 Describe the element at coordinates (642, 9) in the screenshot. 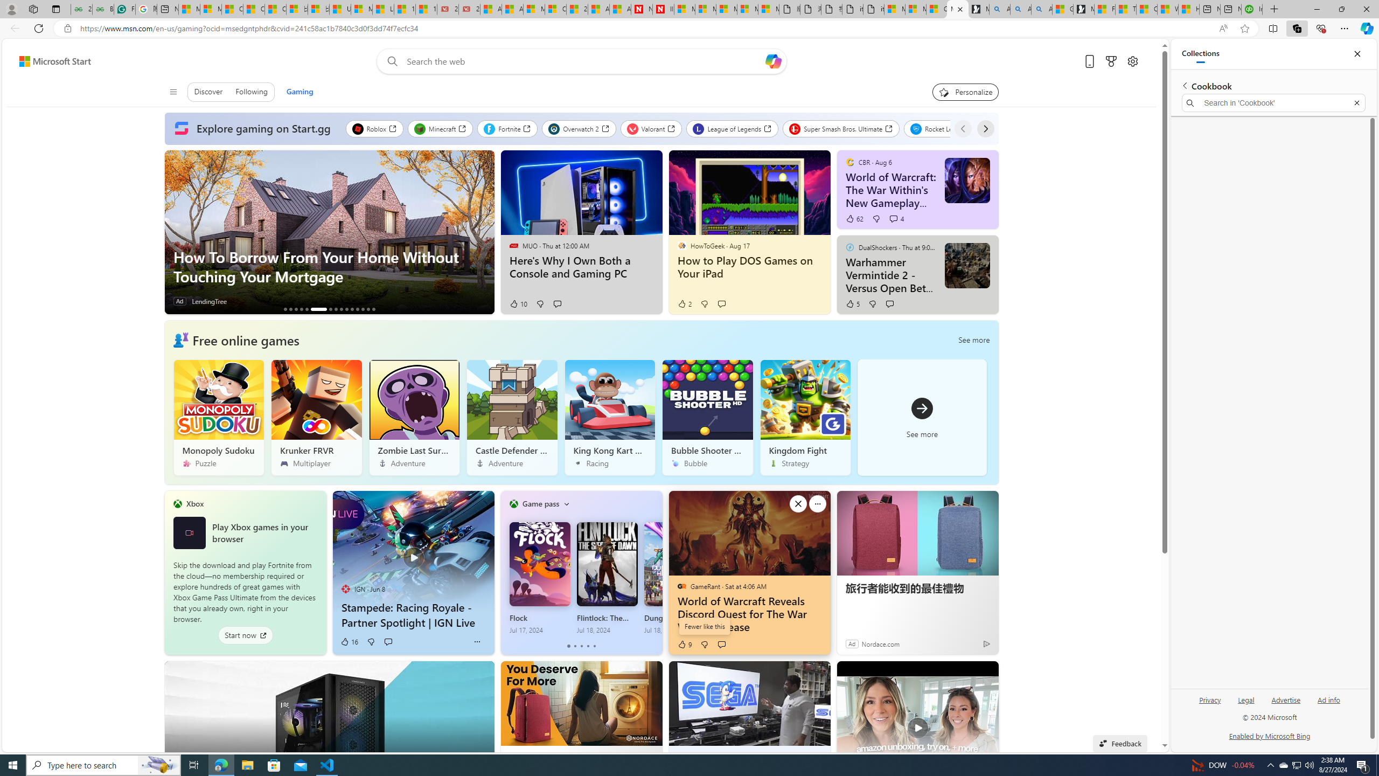

I see `Newsweek - News, Analysis, Politics, Business, Technology` at that location.